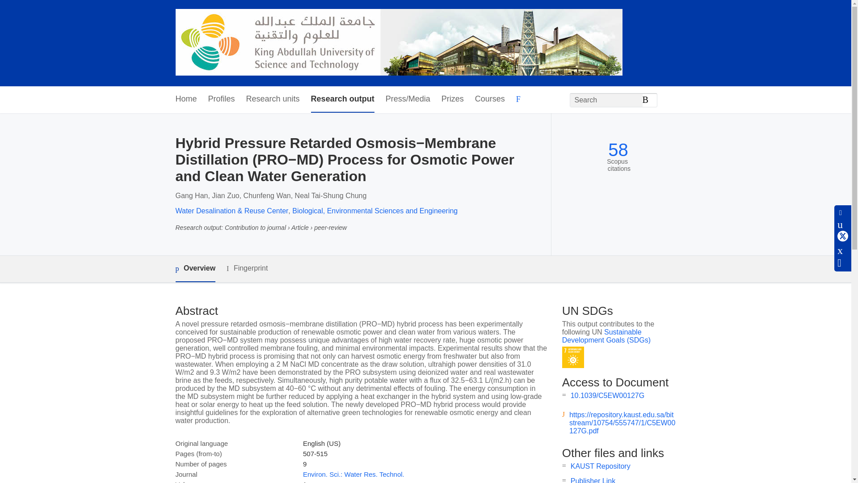  I want to click on SDG 7 - Affordable and Clean Energy, so click(573, 358).